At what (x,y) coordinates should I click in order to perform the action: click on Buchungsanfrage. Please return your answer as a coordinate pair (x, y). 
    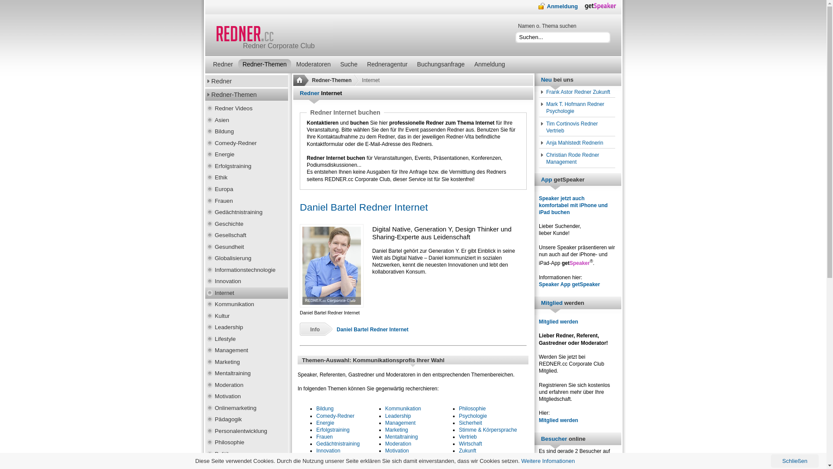
    Looking at the image, I should click on (441, 64).